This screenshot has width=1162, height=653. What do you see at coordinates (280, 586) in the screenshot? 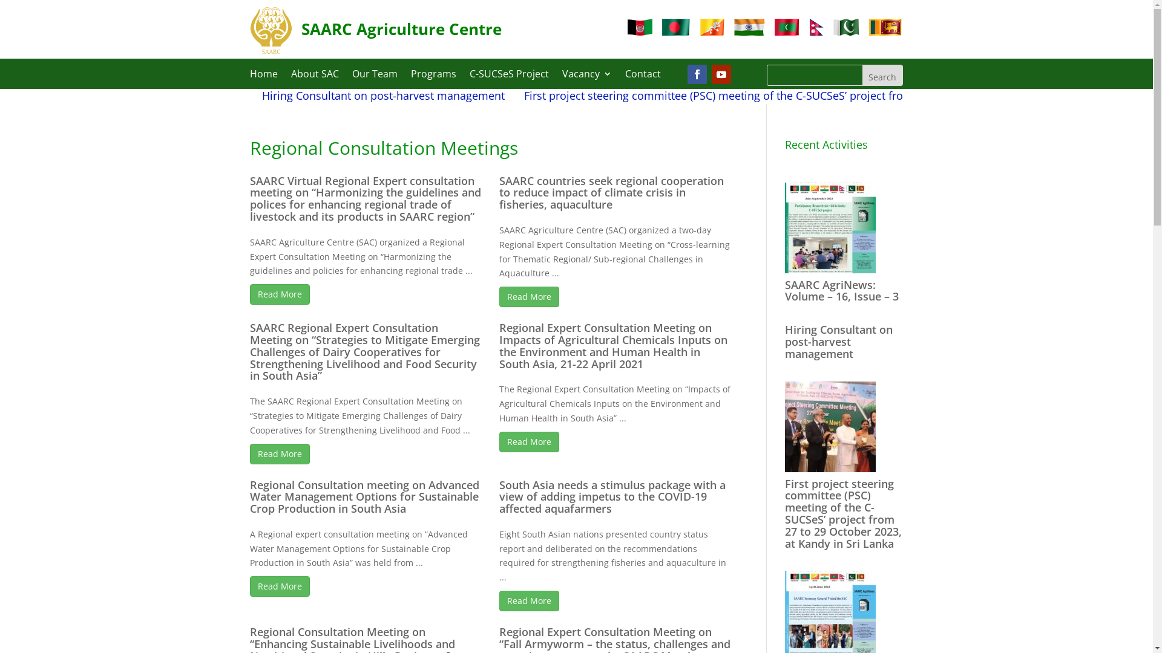
I see `Read More` at bounding box center [280, 586].